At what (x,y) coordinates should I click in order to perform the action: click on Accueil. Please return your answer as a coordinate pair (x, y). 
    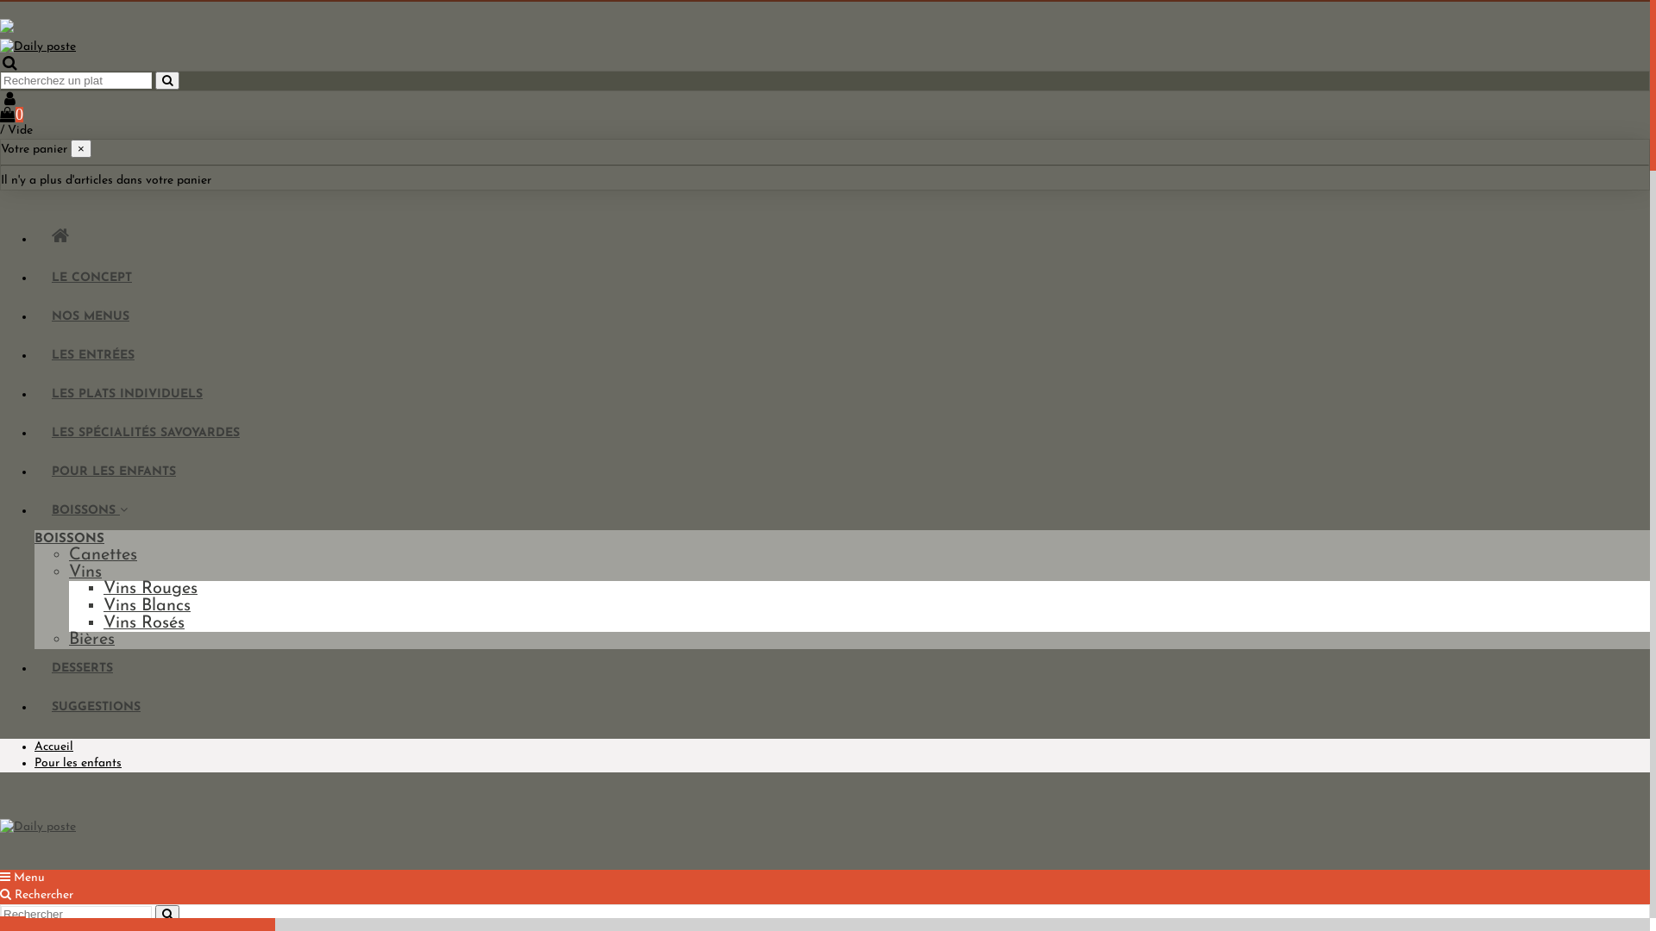
    Looking at the image, I should click on (53, 747).